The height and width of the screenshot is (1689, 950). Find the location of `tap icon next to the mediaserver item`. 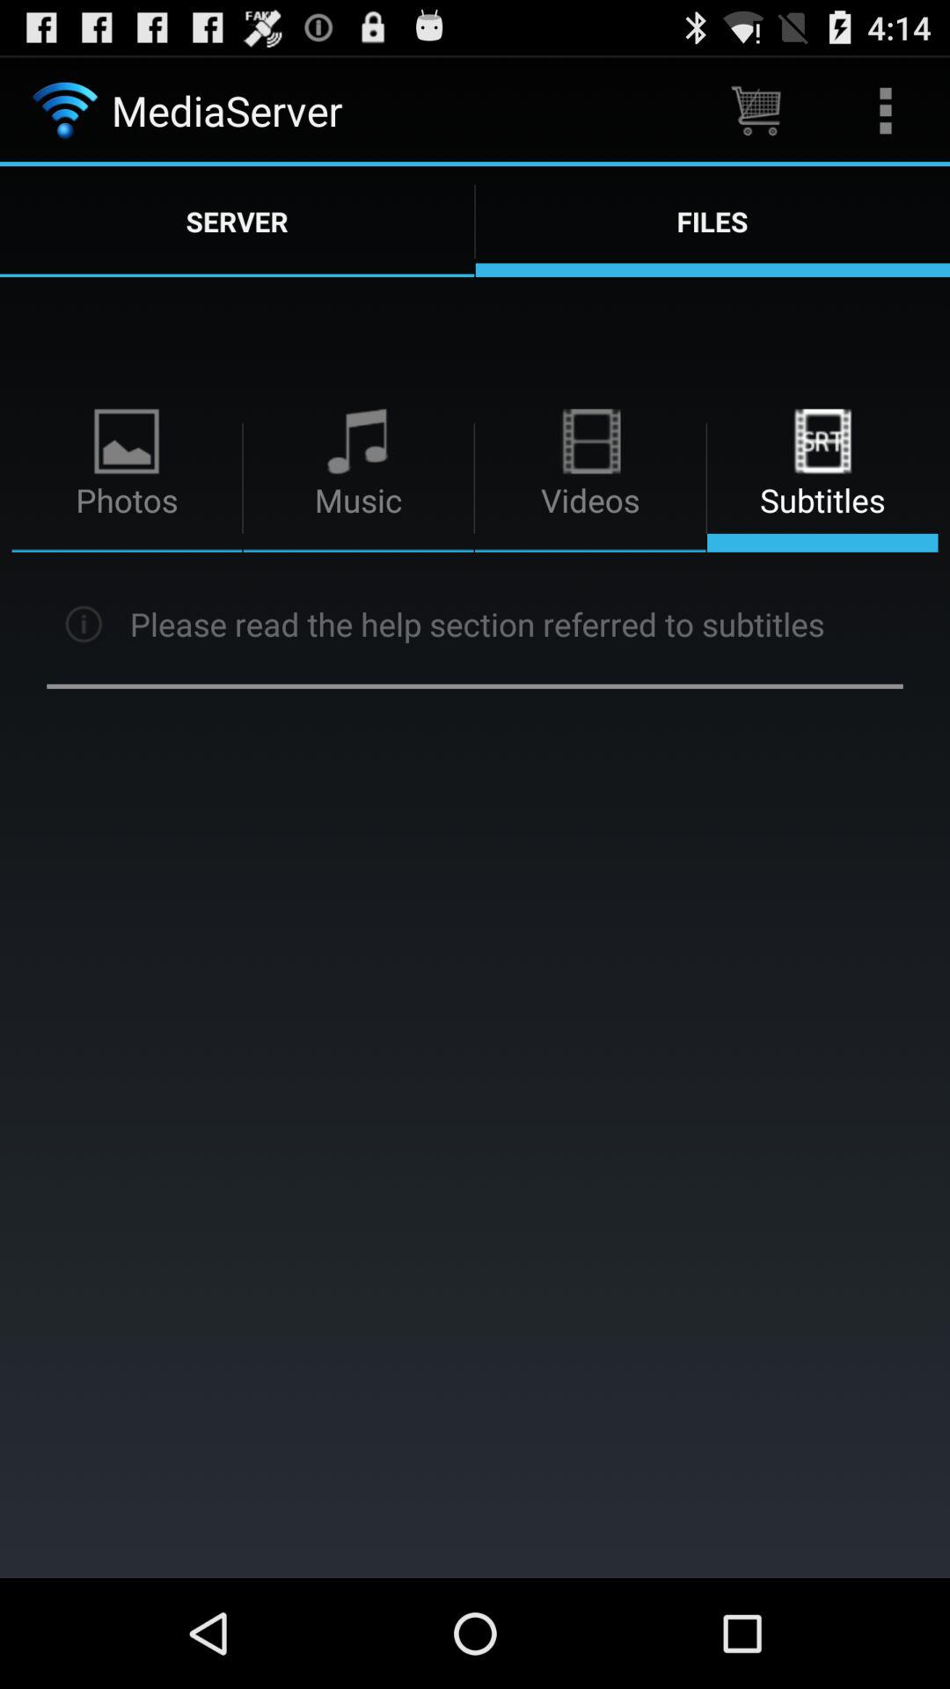

tap icon next to the mediaserver item is located at coordinates (756, 111).